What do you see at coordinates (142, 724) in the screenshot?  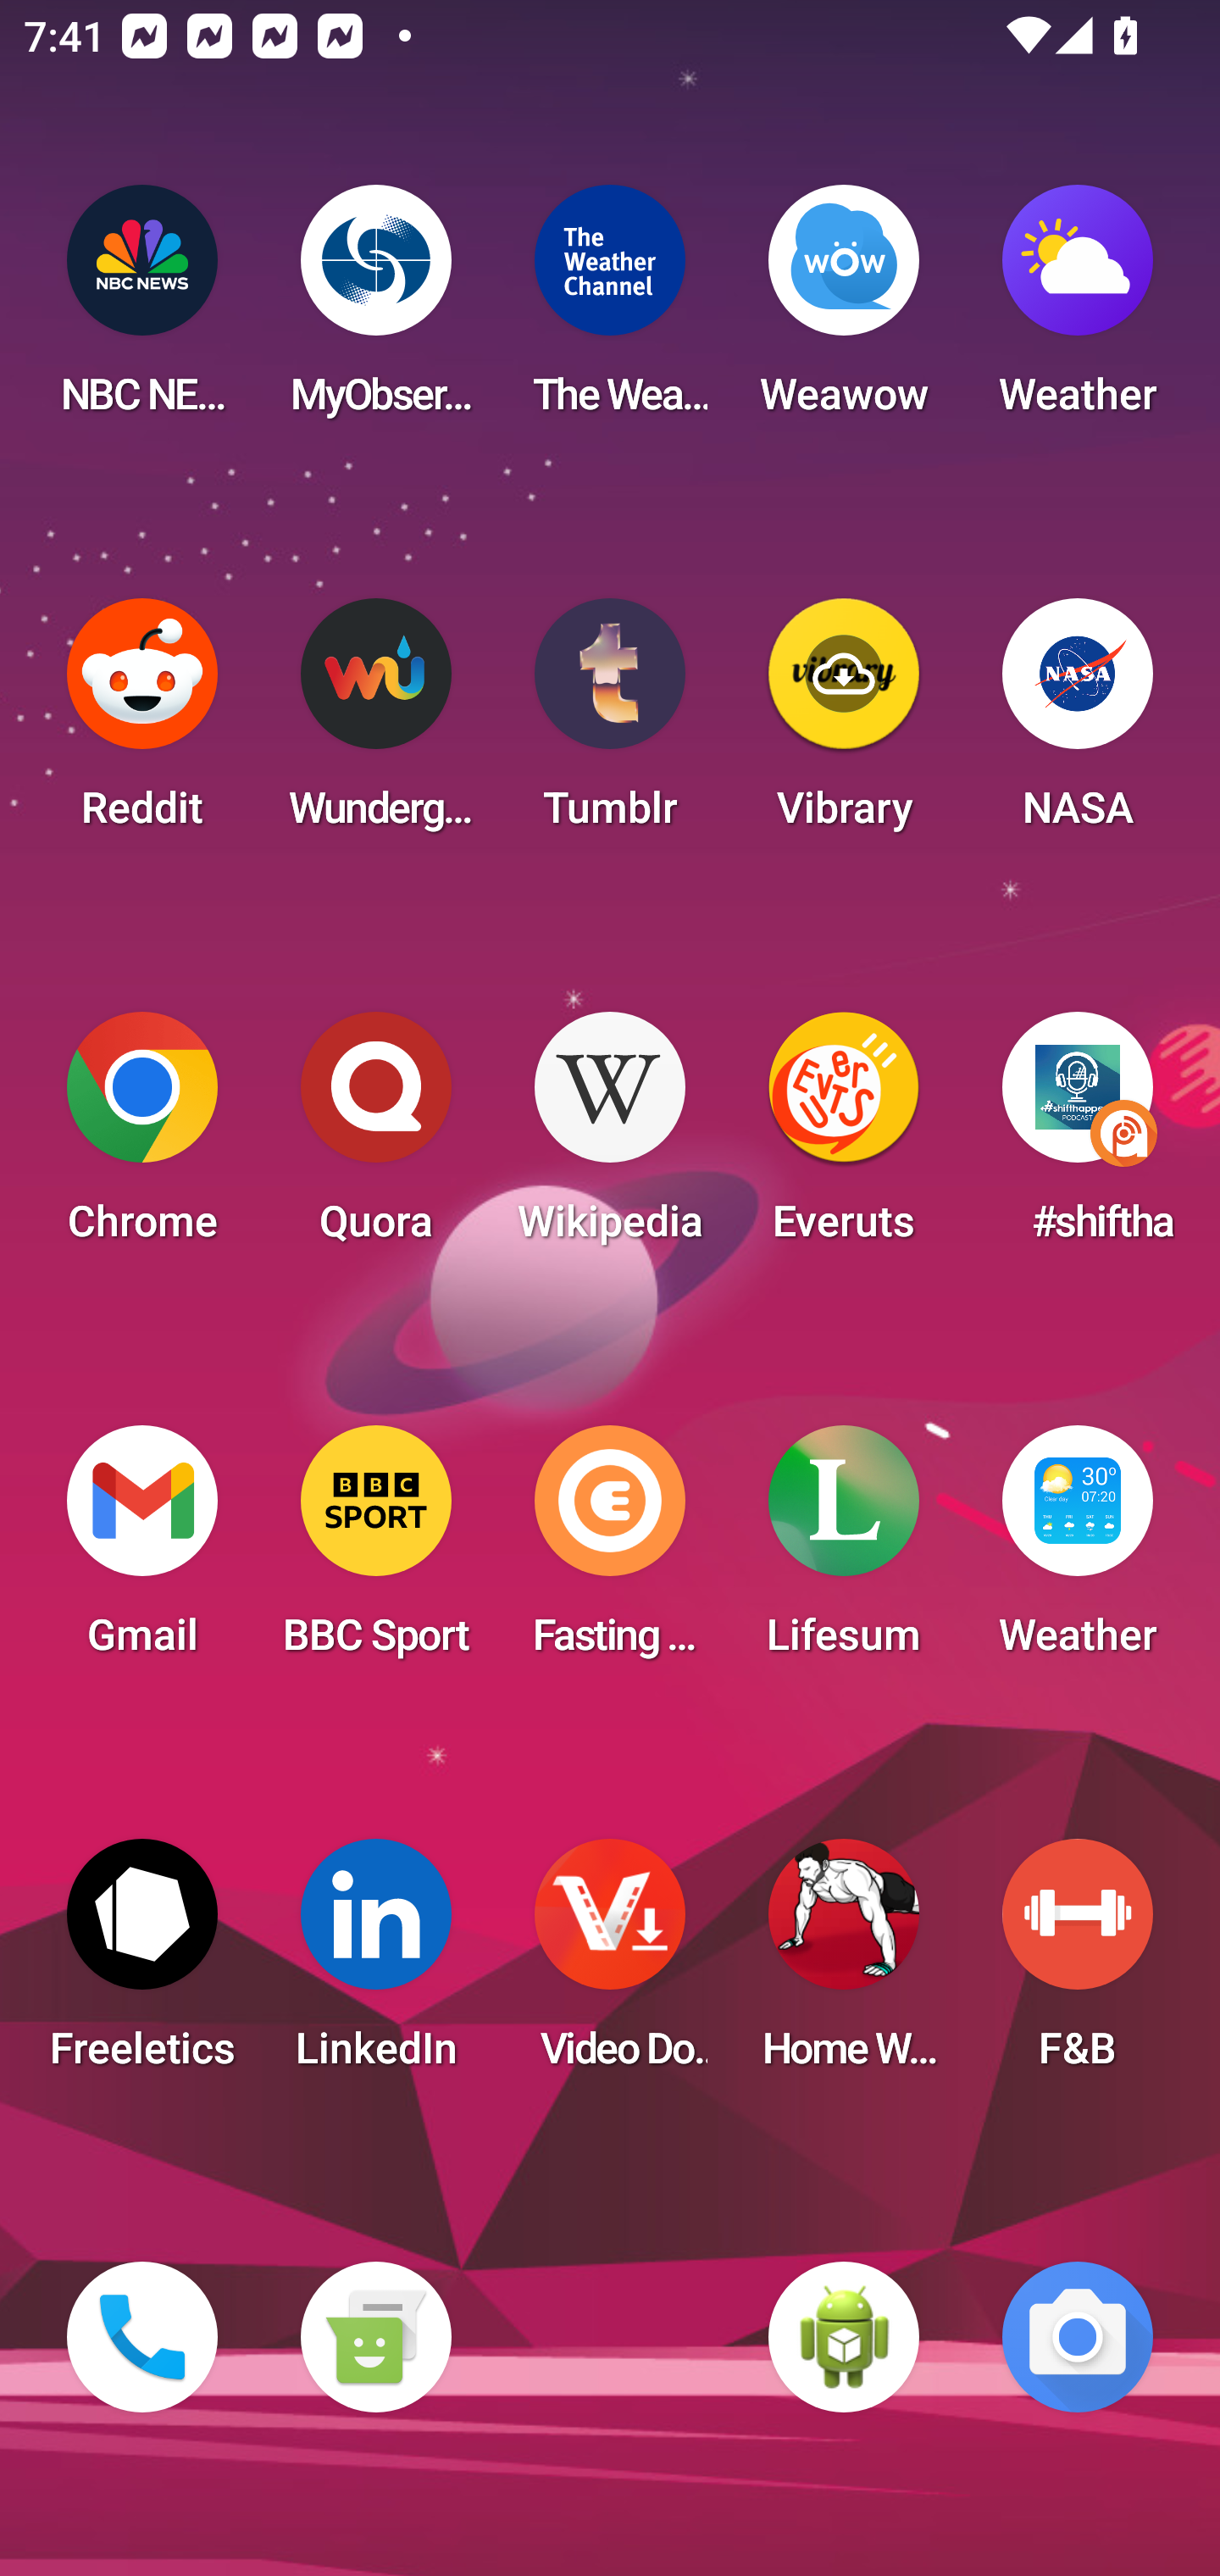 I see `Reddit` at bounding box center [142, 724].